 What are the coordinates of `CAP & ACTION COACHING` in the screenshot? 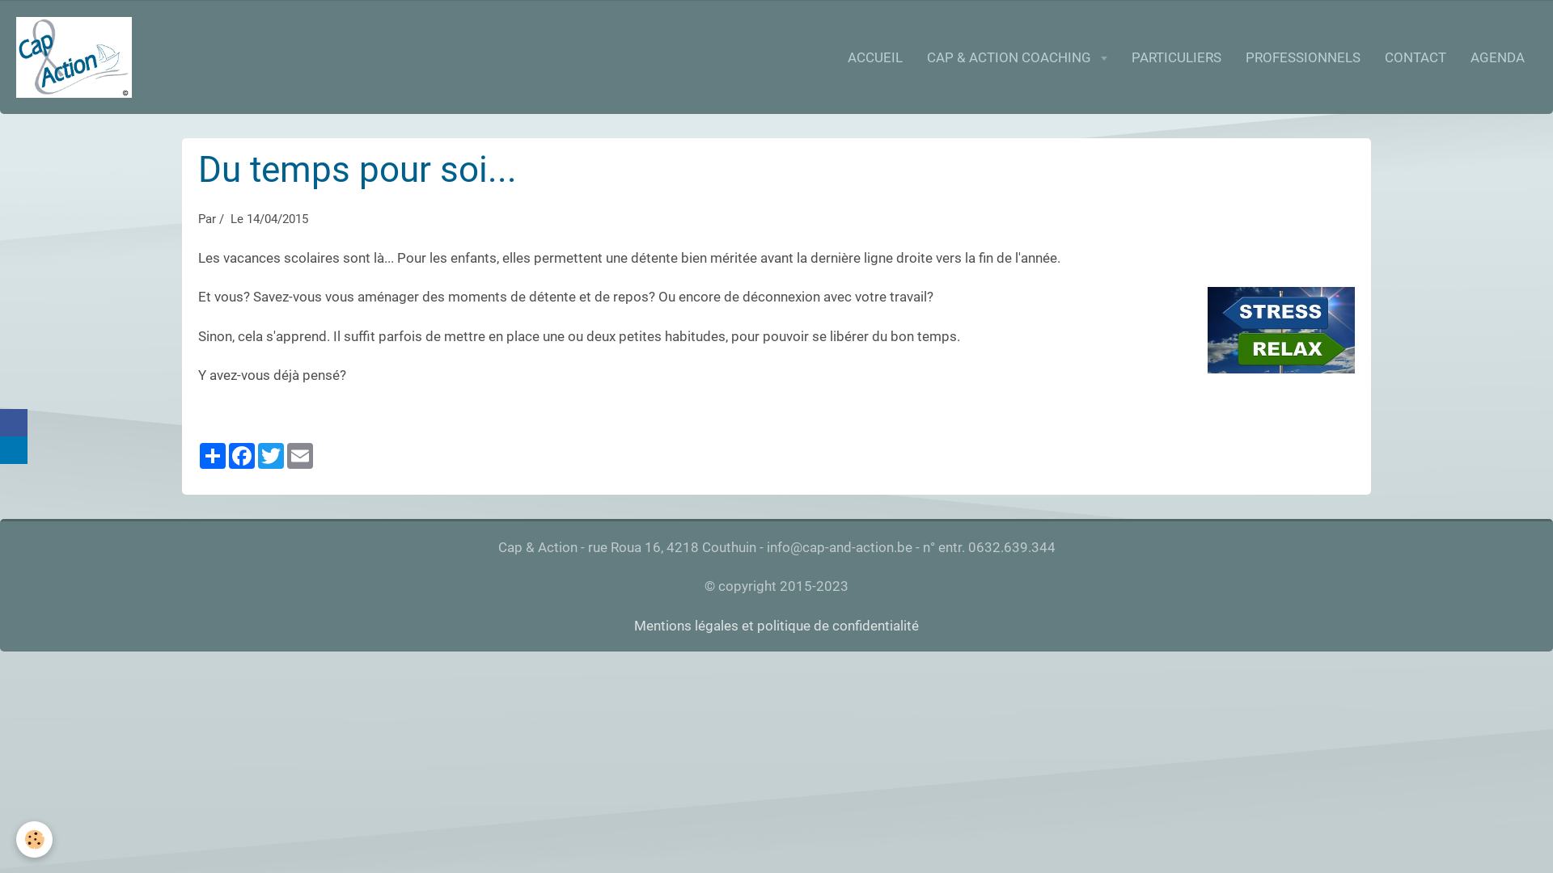 It's located at (1017, 57).